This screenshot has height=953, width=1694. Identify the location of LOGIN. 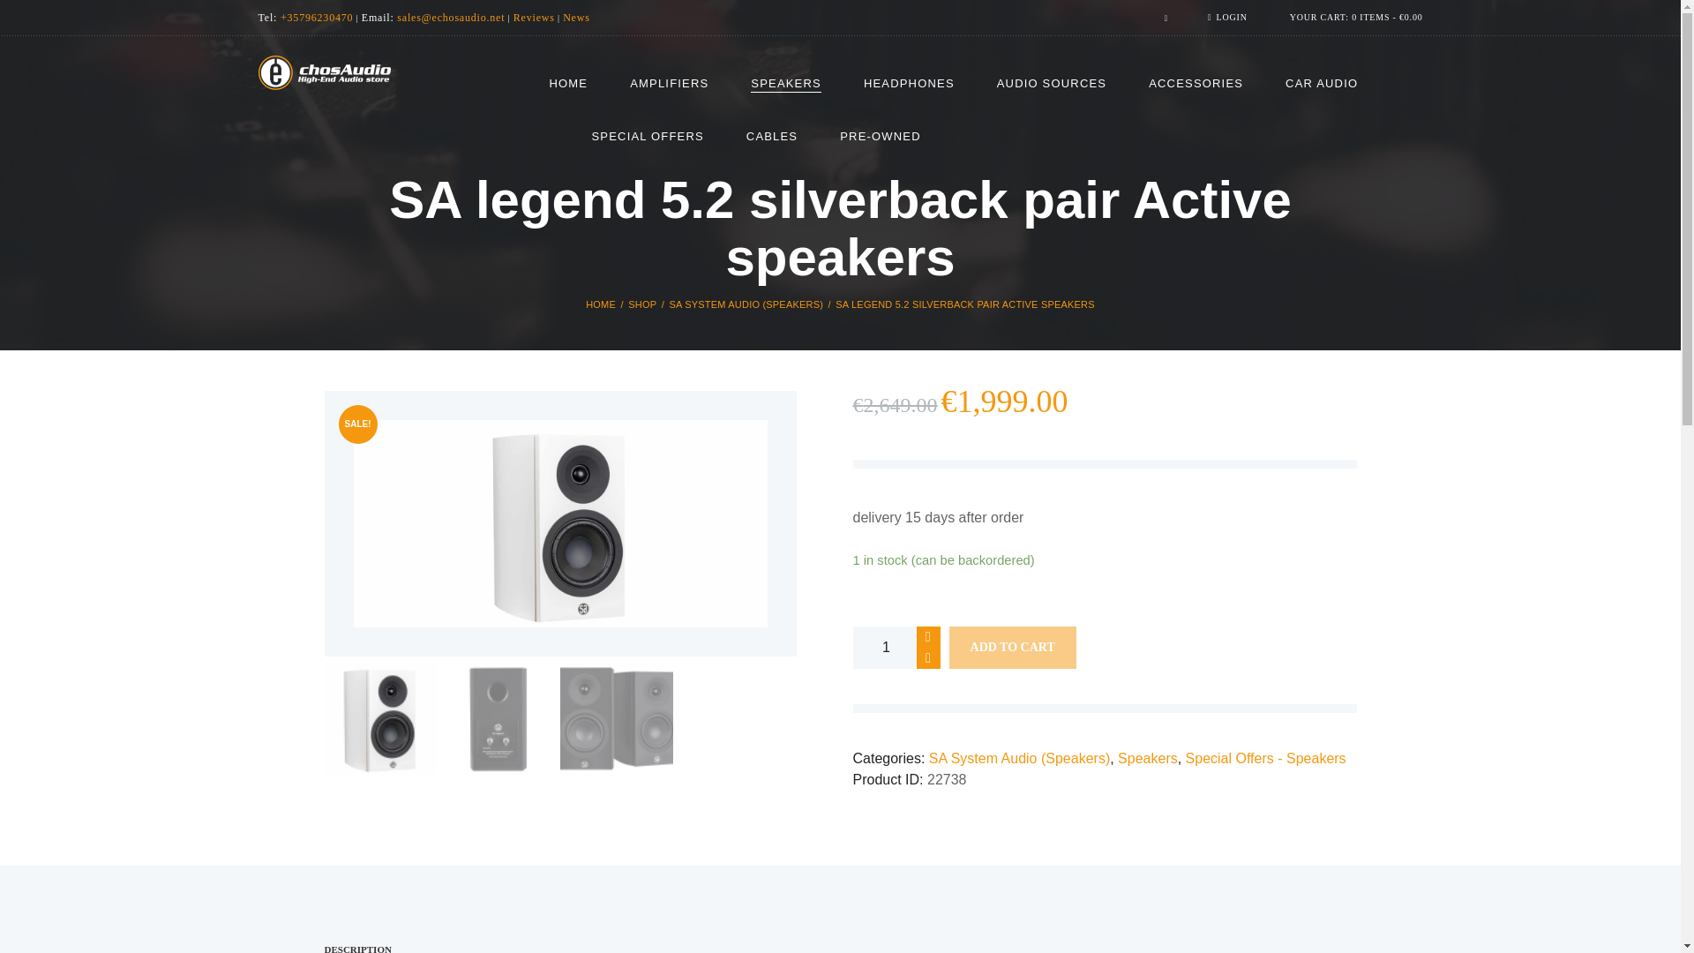
(1226, 17).